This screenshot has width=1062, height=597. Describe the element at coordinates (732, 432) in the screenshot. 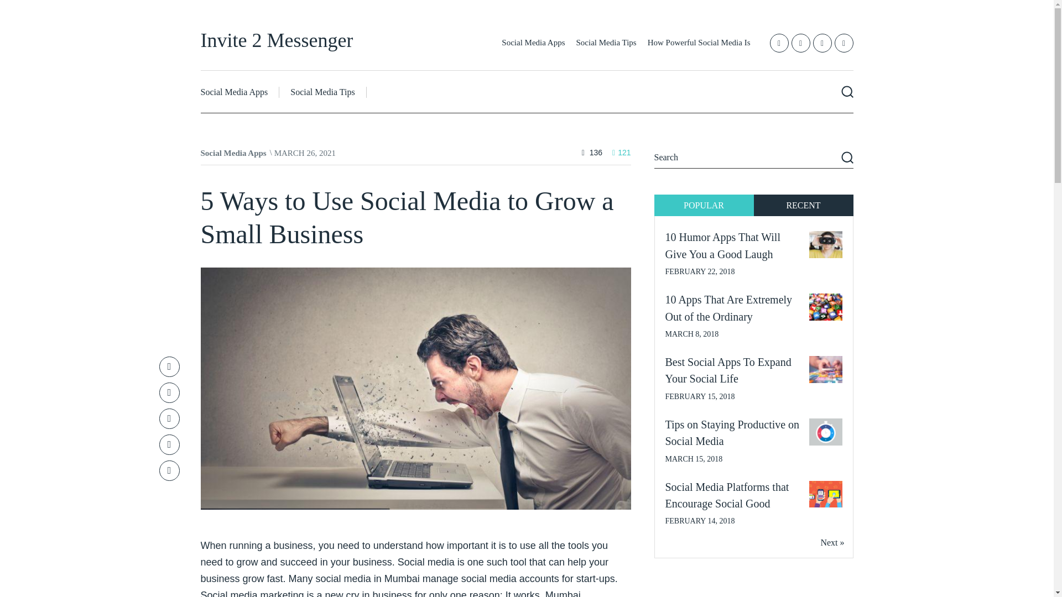

I see `Tips on Staying Productive on Social Media` at that location.